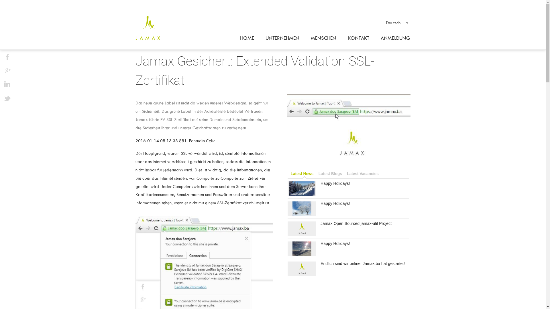  Describe the element at coordinates (302, 174) in the screenshot. I see `Latest News` at that location.